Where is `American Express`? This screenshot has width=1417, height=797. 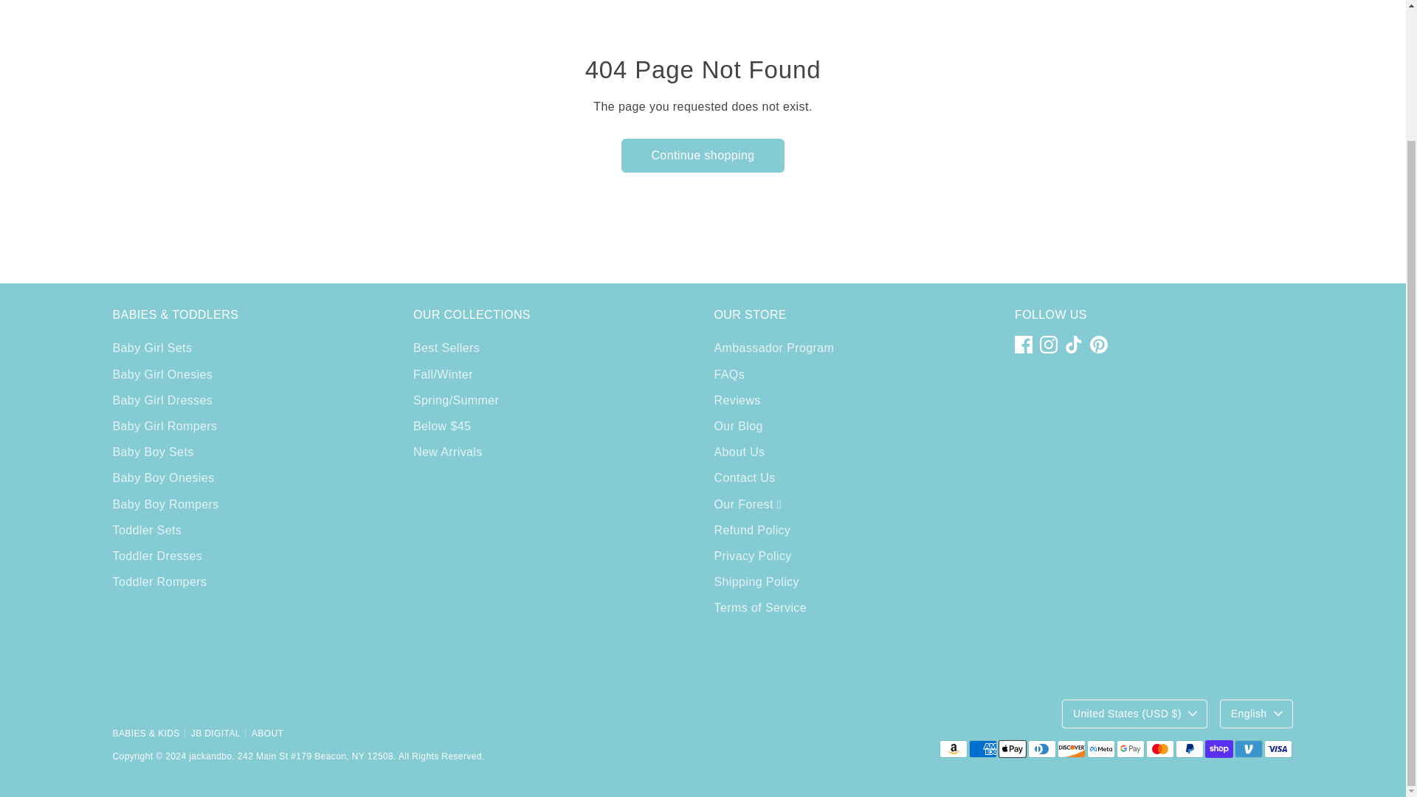 American Express is located at coordinates (982, 749).